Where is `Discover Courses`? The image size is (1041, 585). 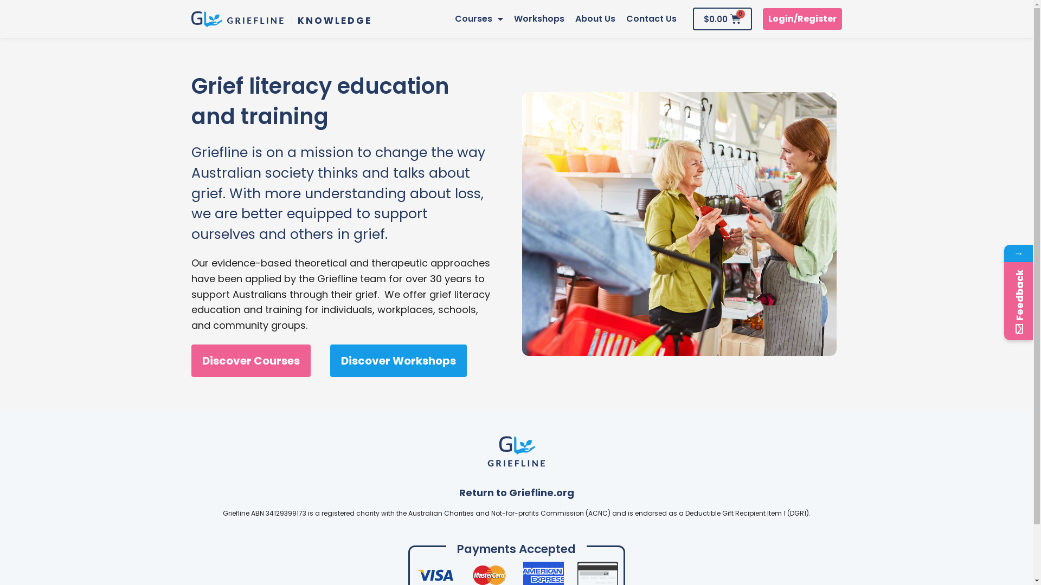
Discover Courses is located at coordinates (250, 361).